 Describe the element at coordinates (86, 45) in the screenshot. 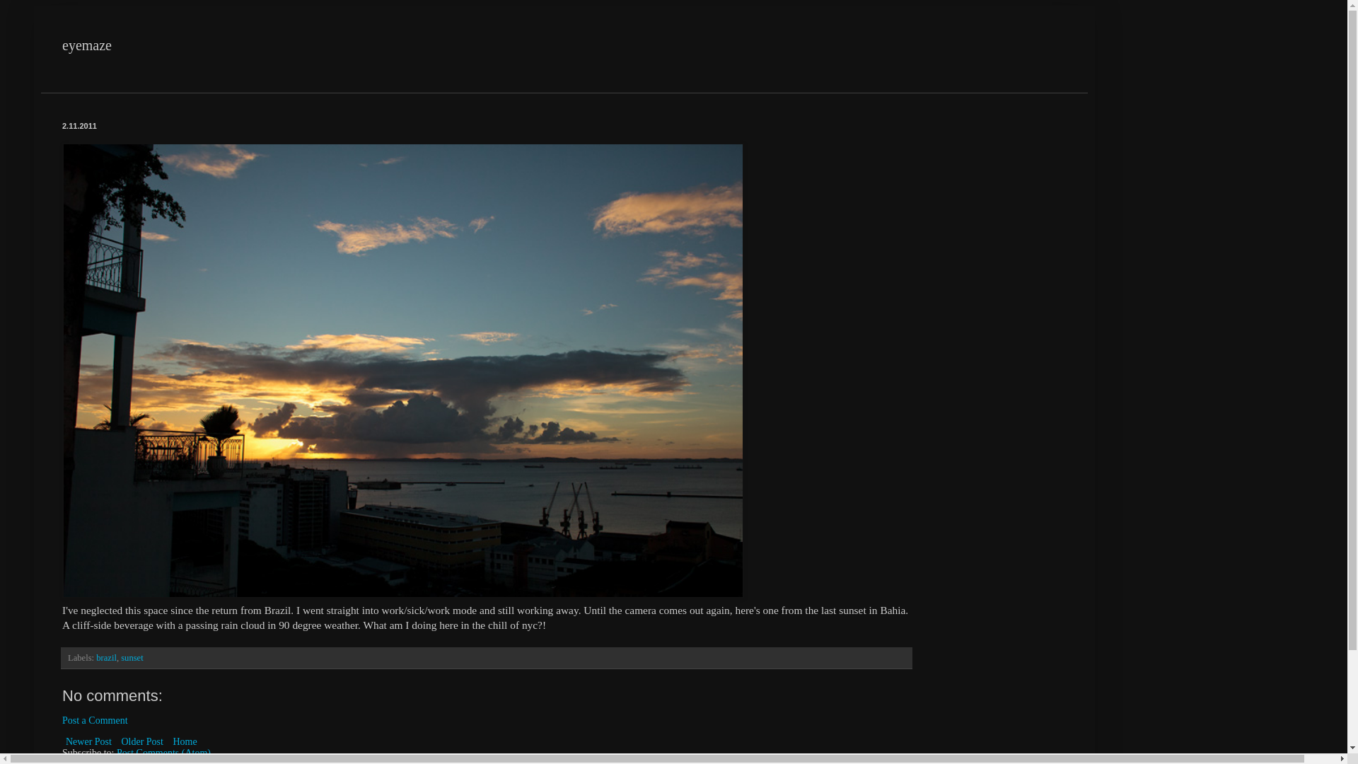

I see `eyemaze` at that location.